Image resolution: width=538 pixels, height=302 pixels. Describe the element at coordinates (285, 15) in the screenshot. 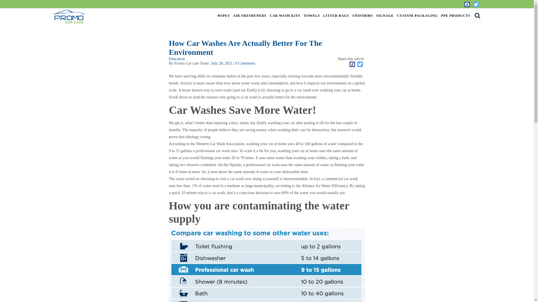

I see `CAR WASH KITS` at that location.